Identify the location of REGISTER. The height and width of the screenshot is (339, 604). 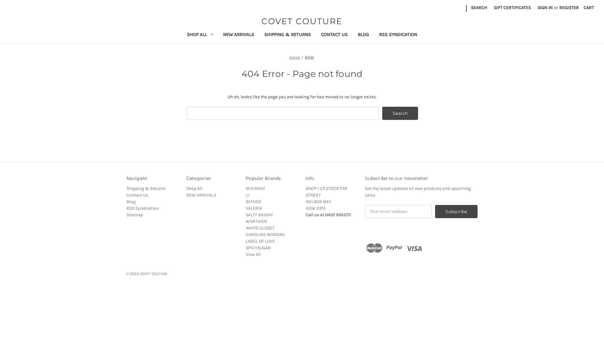
(569, 8).